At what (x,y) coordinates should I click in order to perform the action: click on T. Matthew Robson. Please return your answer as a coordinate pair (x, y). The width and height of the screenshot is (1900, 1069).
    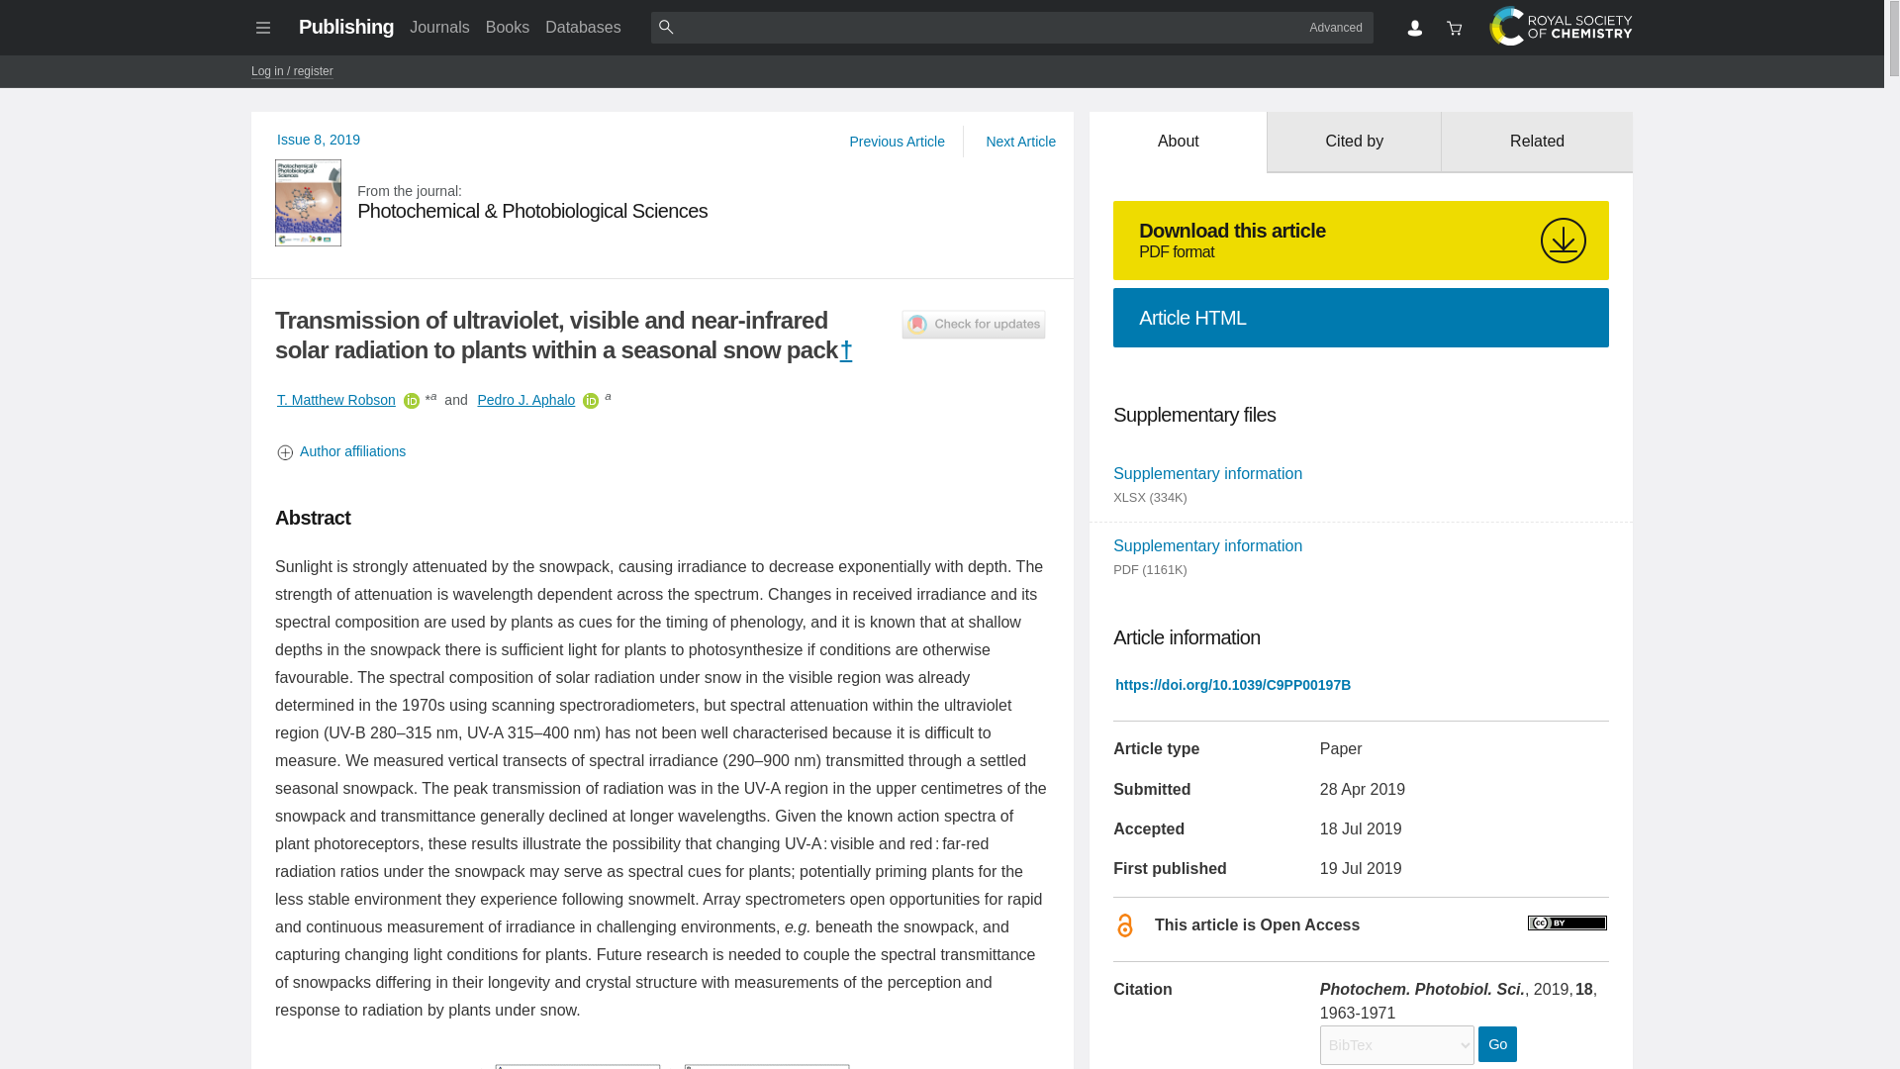
    Looking at the image, I should click on (336, 400).